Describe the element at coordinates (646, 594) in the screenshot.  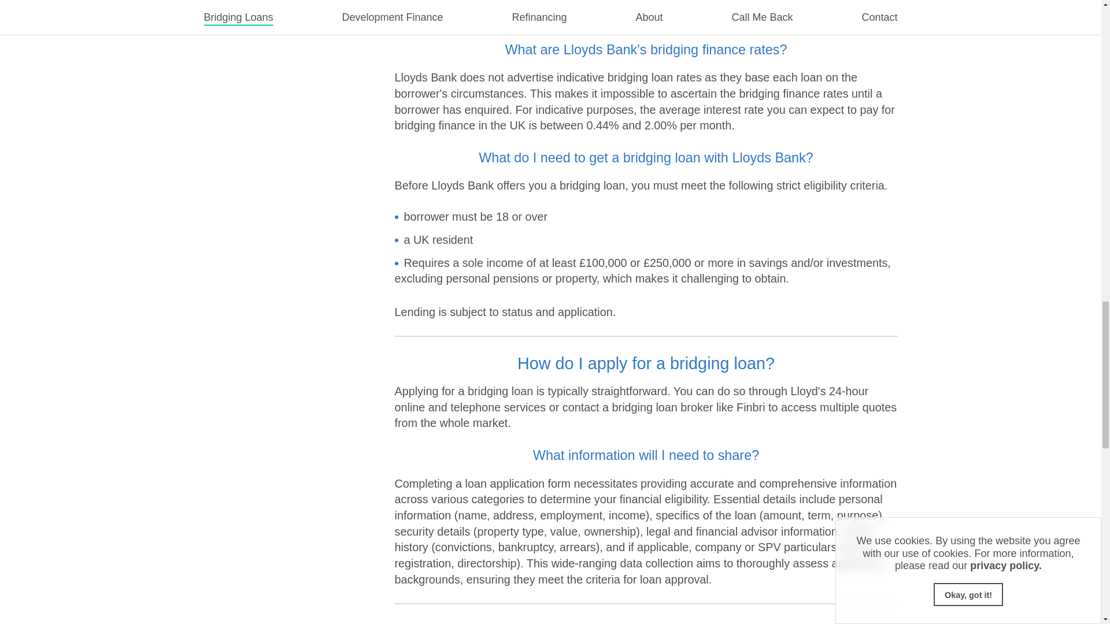
I see `Final thoughts` at that location.